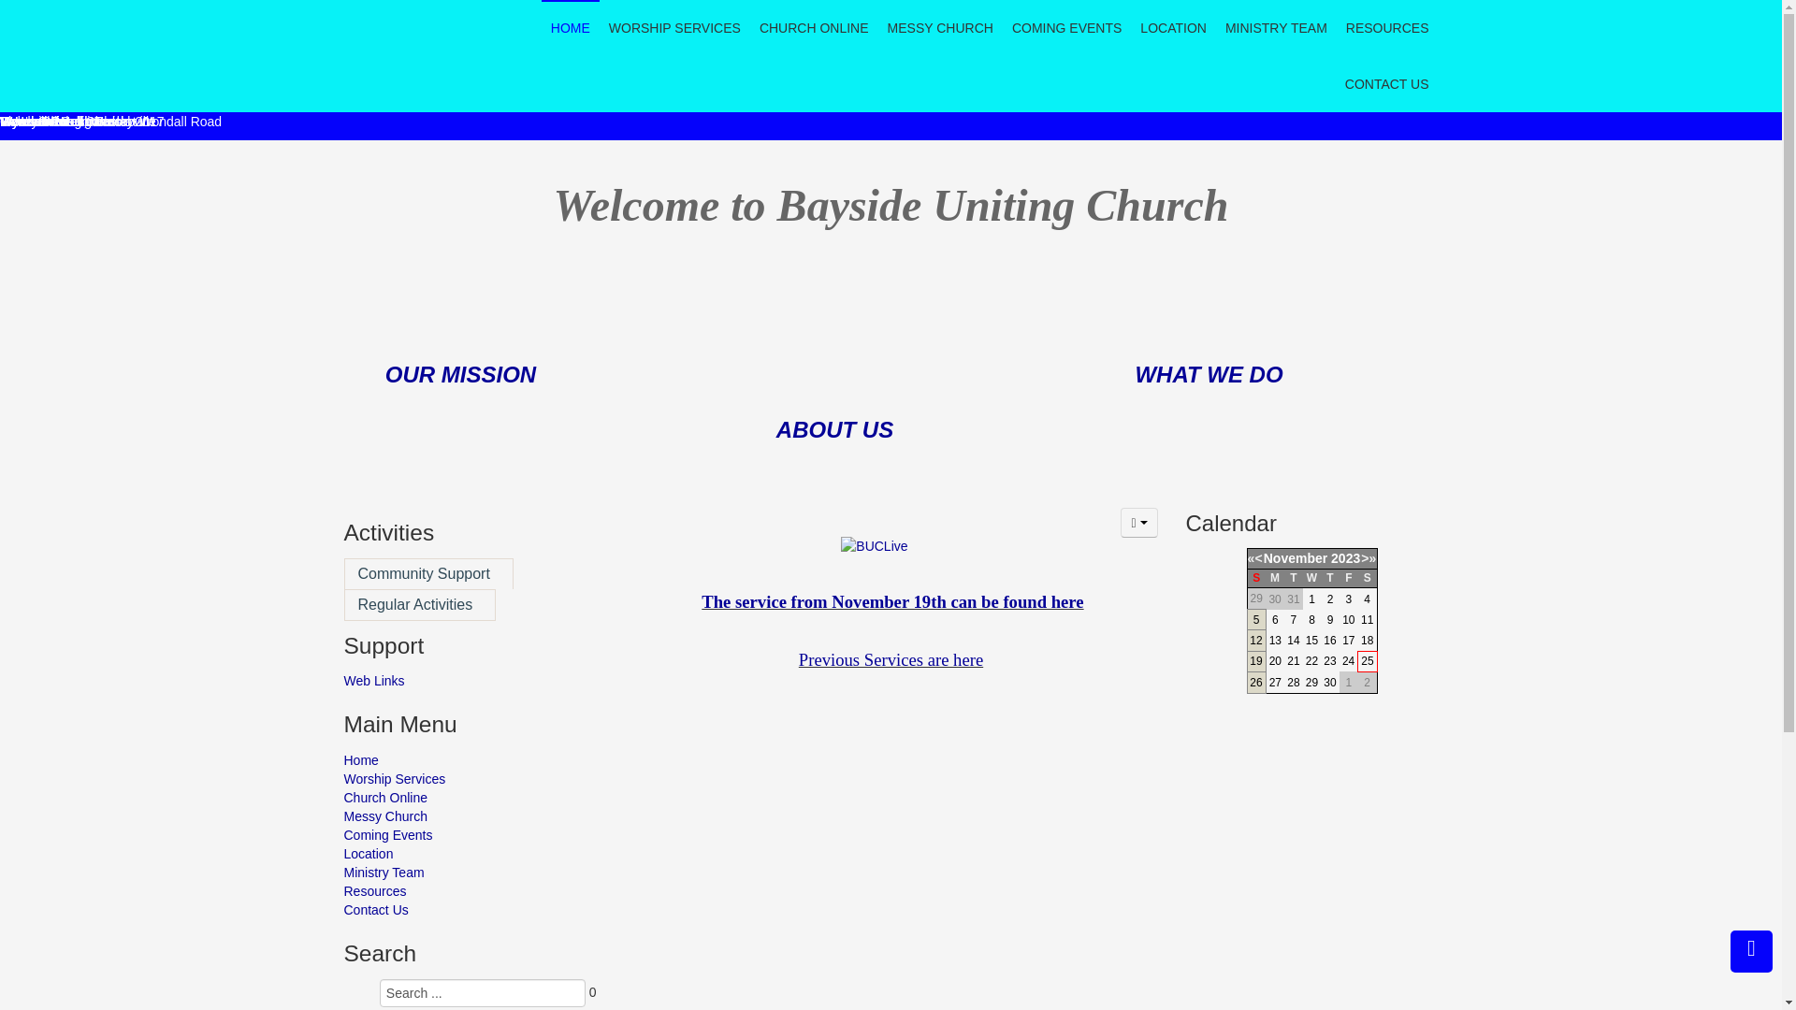 The width and height of the screenshot is (1796, 1010). I want to click on COMING EVENTS, so click(1066, 28).